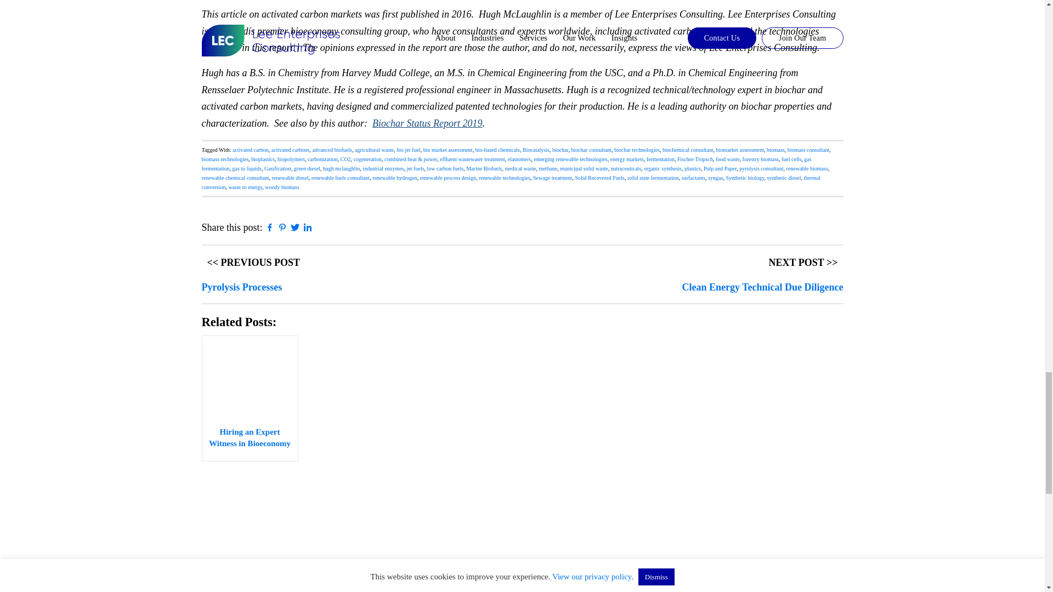 The height and width of the screenshot is (592, 1053). What do you see at coordinates (331, 149) in the screenshot?
I see `advanced biofuels` at bounding box center [331, 149].